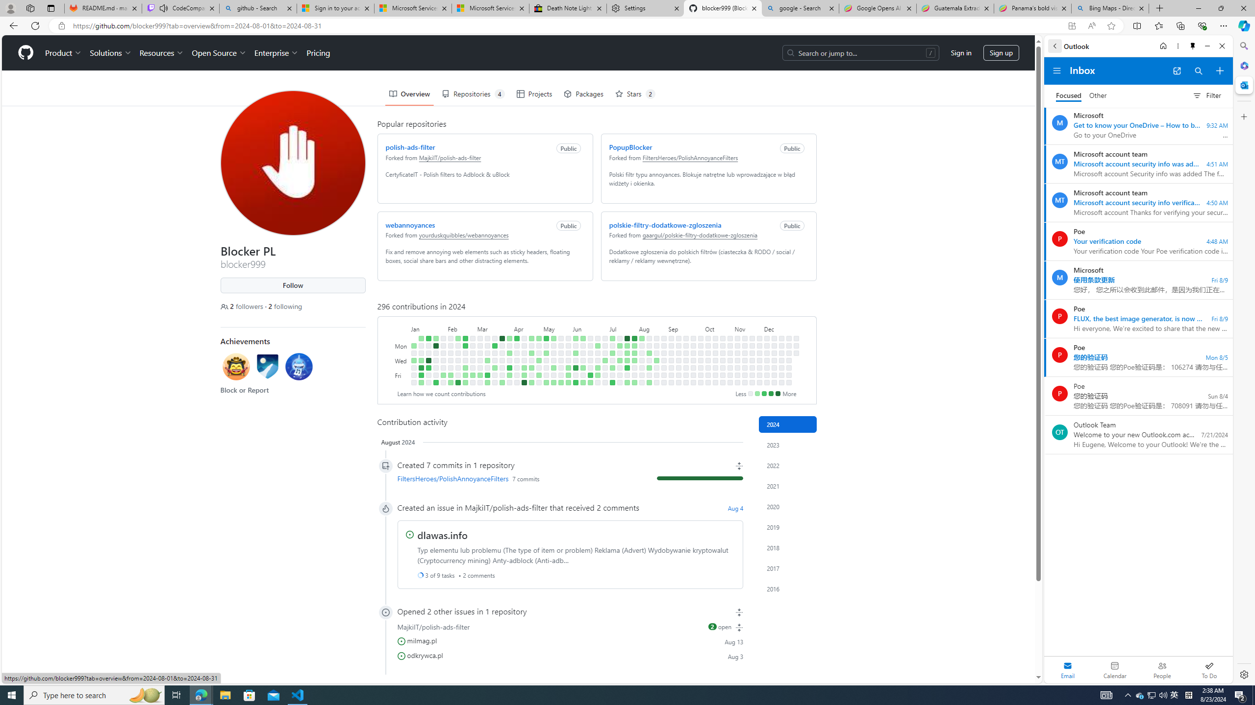 Image resolution: width=1255 pixels, height=705 pixels. I want to click on 6 contributions on January 12th., so click(421, 375).